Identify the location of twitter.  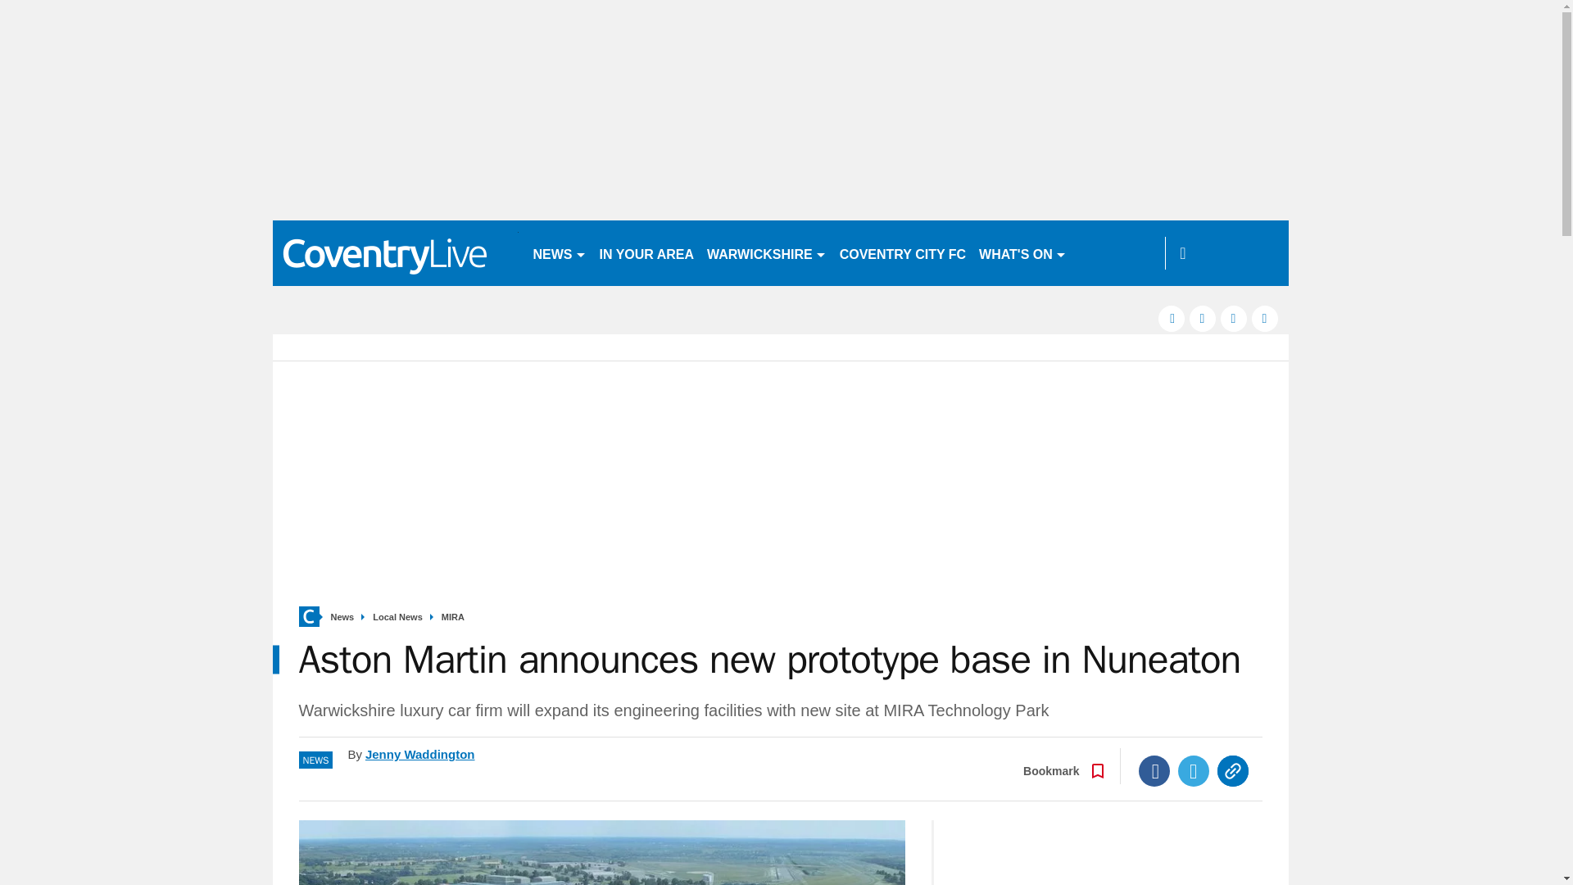
(1203, 318).